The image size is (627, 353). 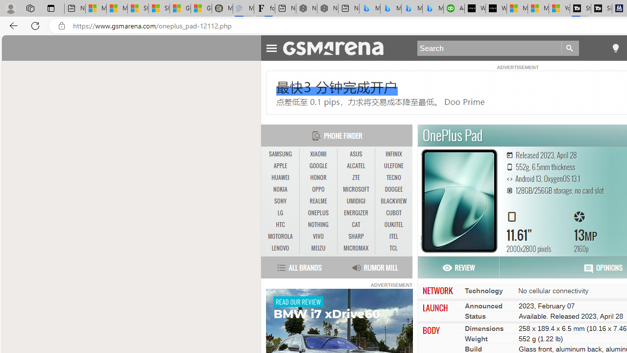 I want to click on MOTOROLA, so click(x=280, y=237).